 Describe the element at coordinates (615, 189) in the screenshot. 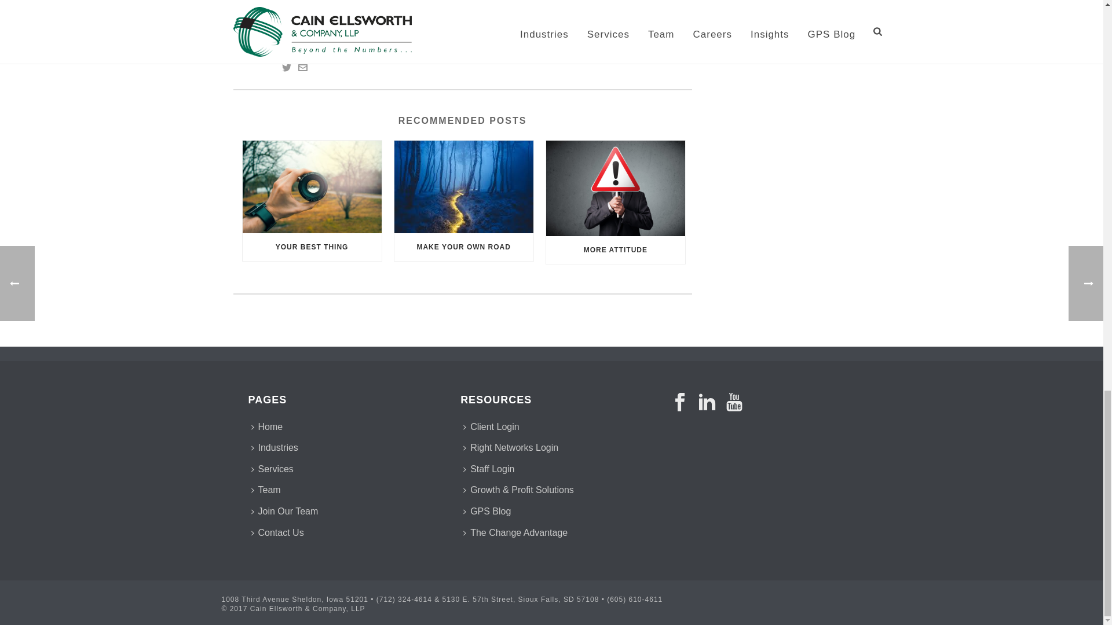

I see `More Attitude` at that location.